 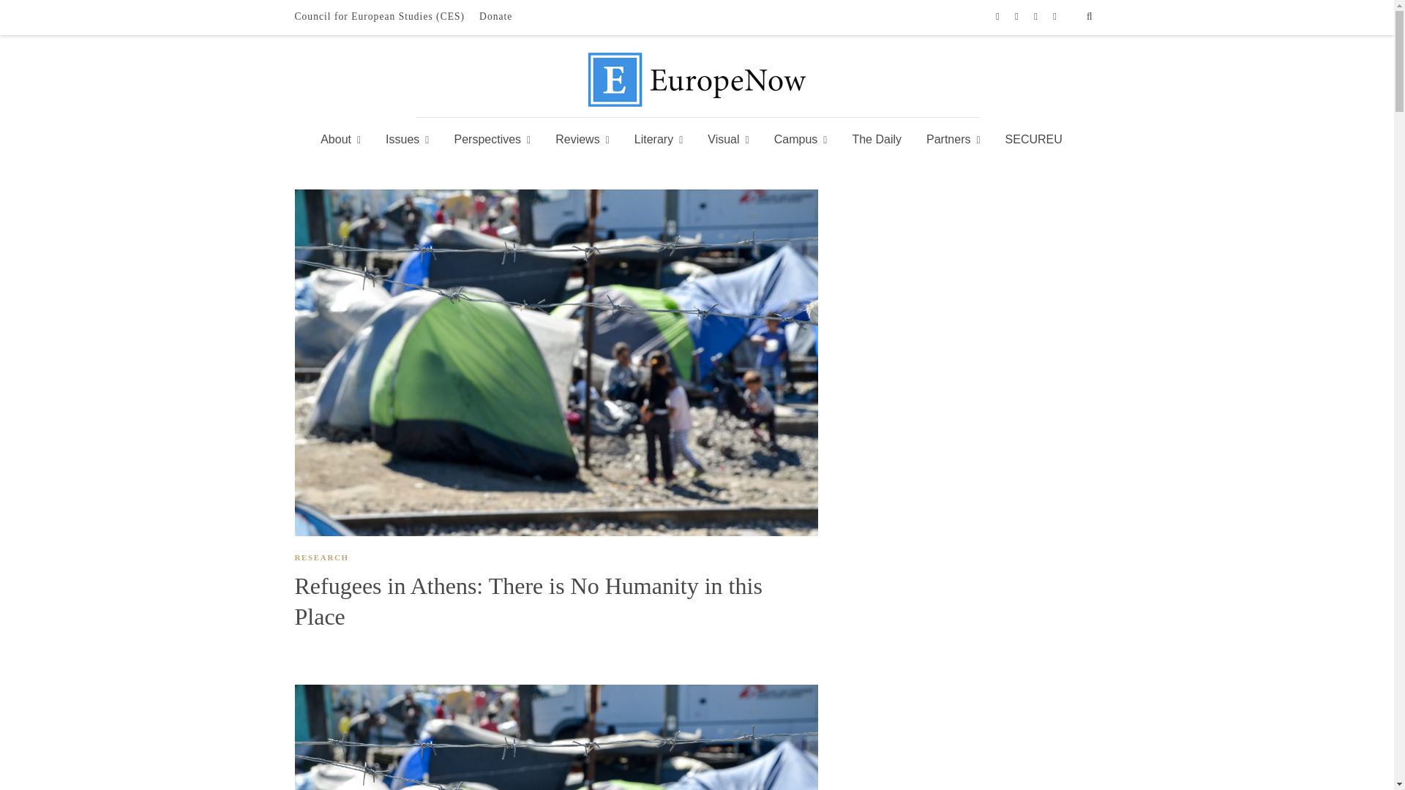 What do you see at coordinates (407, 140) in the screenshot?
I see `Issues` at bounding box center [407, 140].